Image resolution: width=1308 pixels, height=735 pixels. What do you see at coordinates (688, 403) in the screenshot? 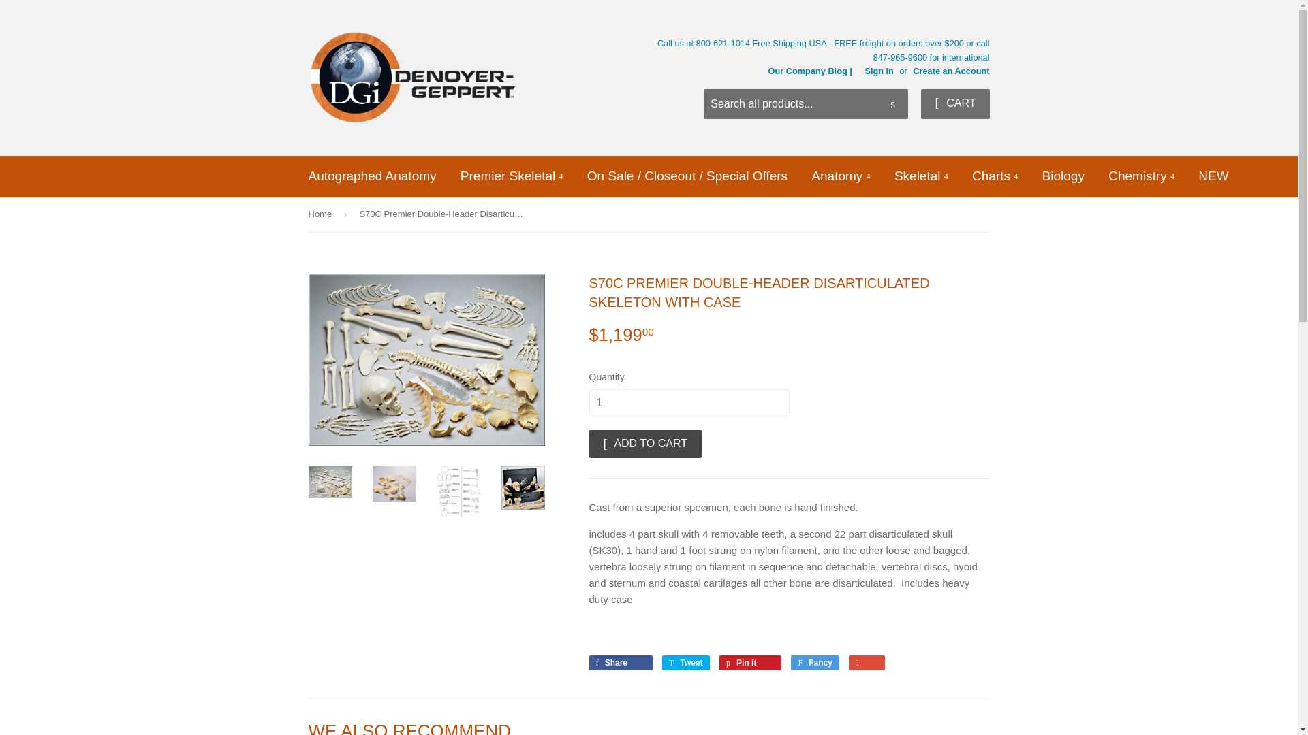
I see `1` at bounding box center [688, 403].